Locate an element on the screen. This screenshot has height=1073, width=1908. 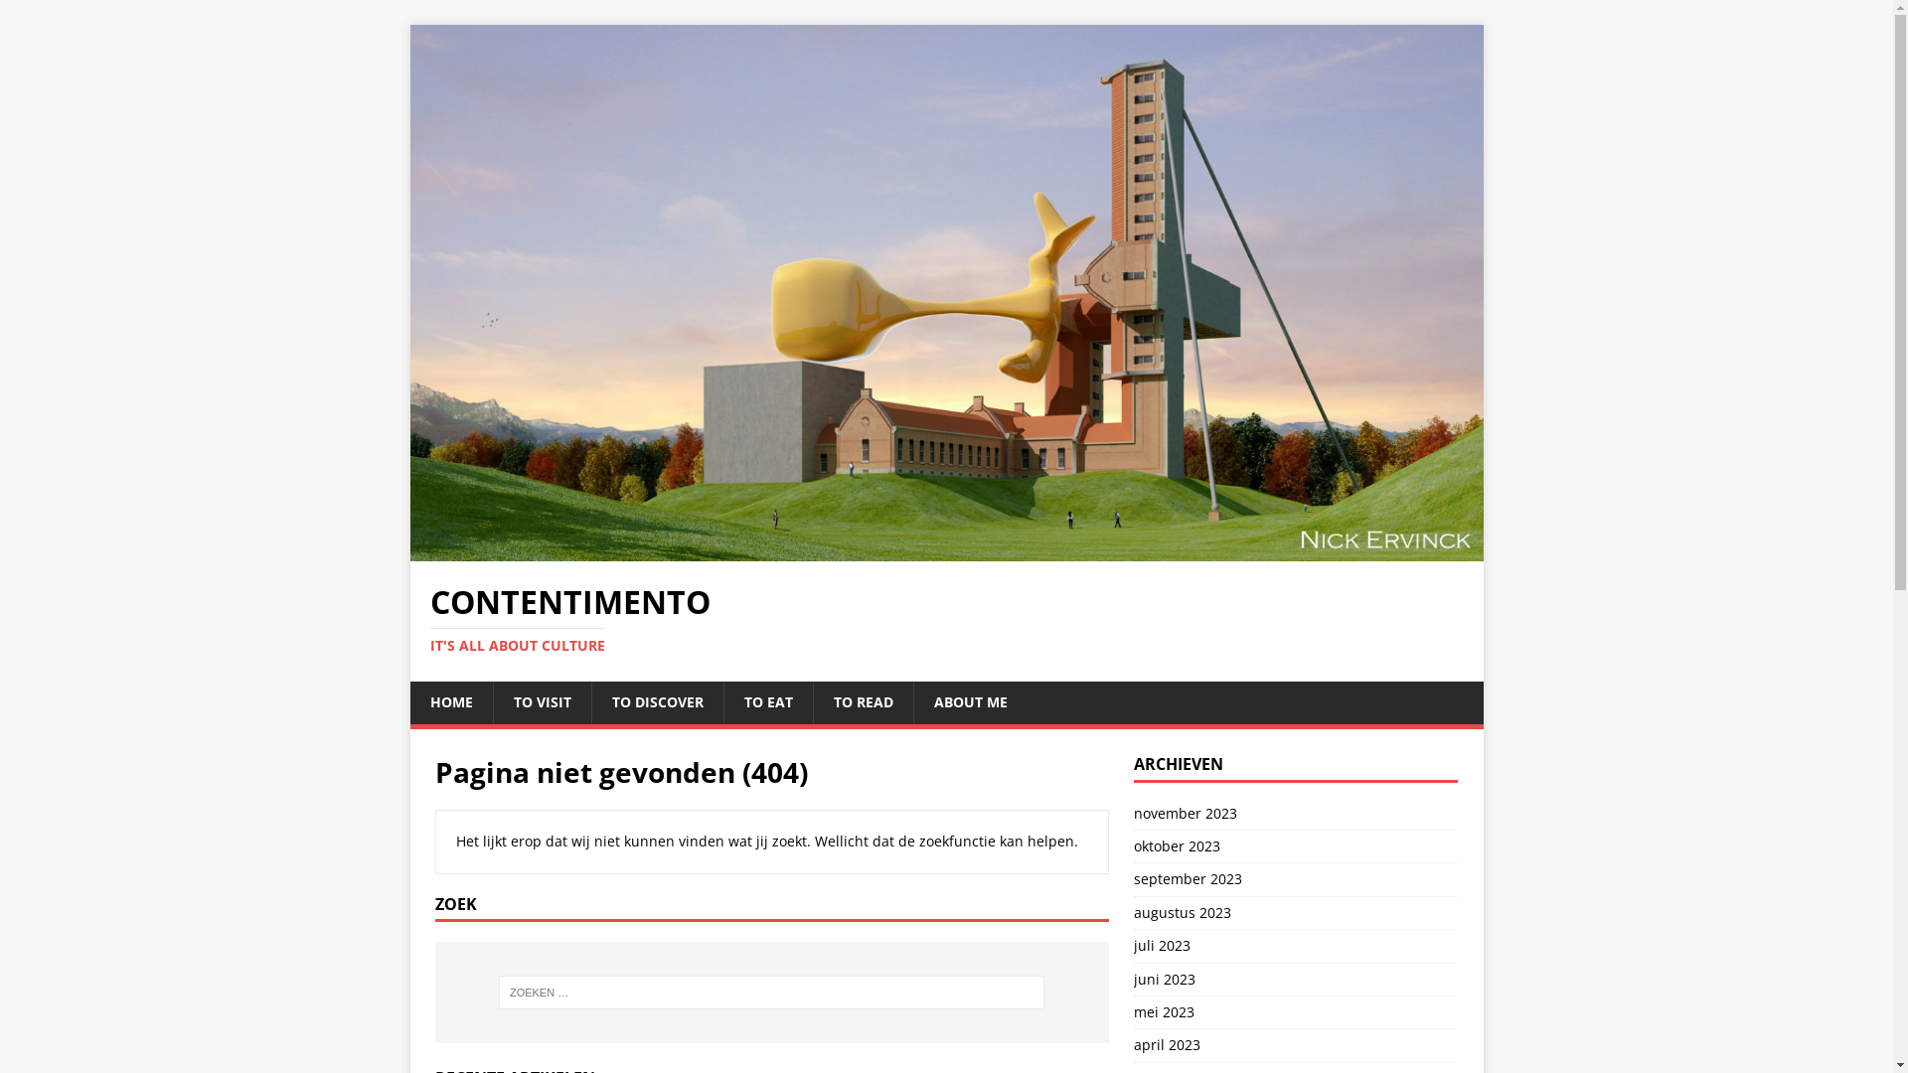
TO DISCOVER is located at coordinates (656, 702).